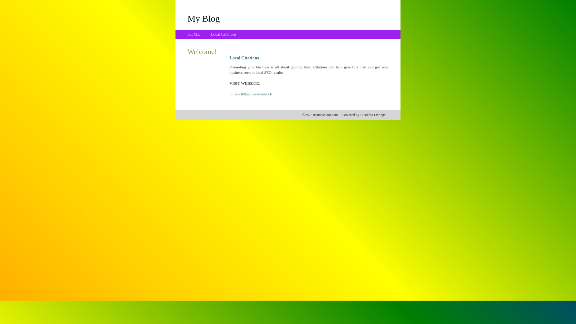 This screenshot has width=576, height=324. What do you see at coordinates (251, 94) in the screenshot?
I see `https://108juricessworld.cf/` at bounding box center [251, 94].